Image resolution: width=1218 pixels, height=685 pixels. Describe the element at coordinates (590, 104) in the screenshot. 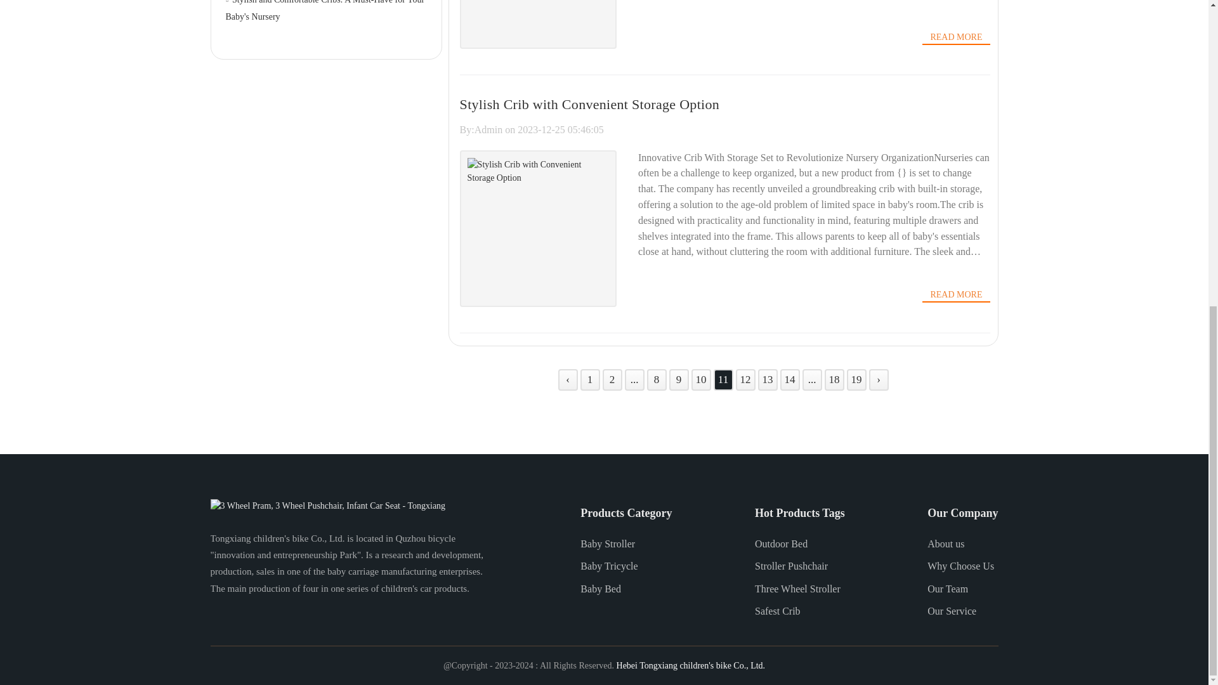

I see `Stylish Crib with Convenient Storage Option` at that location.